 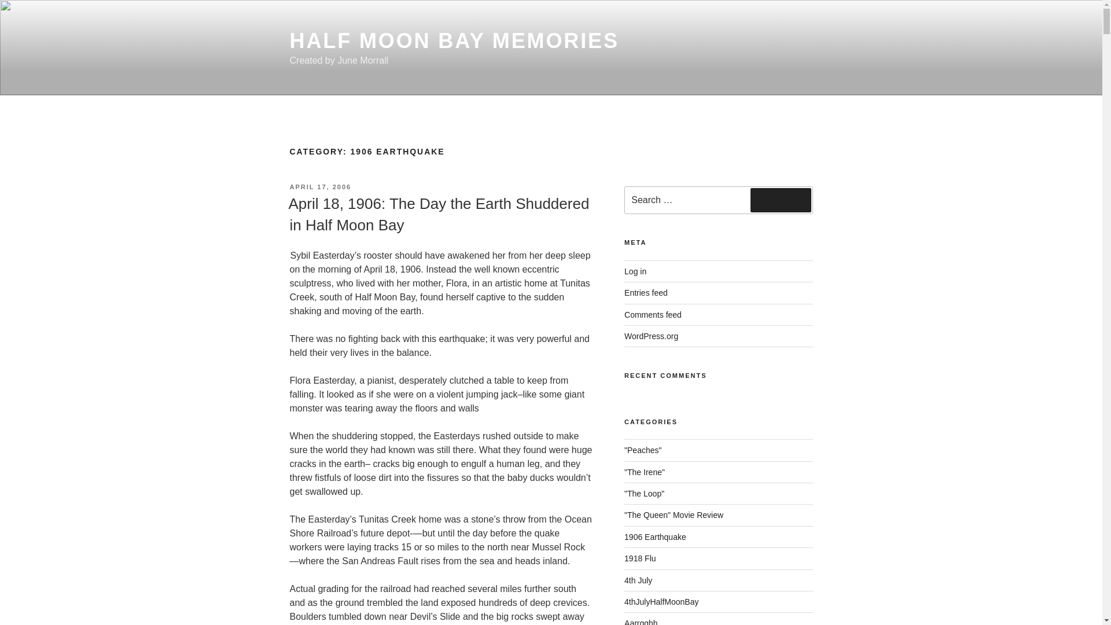 What do you see at coordinates (319, 187) in the screenshot?
I see `APRIL 17, 2006` at bounding box center [319, 187].